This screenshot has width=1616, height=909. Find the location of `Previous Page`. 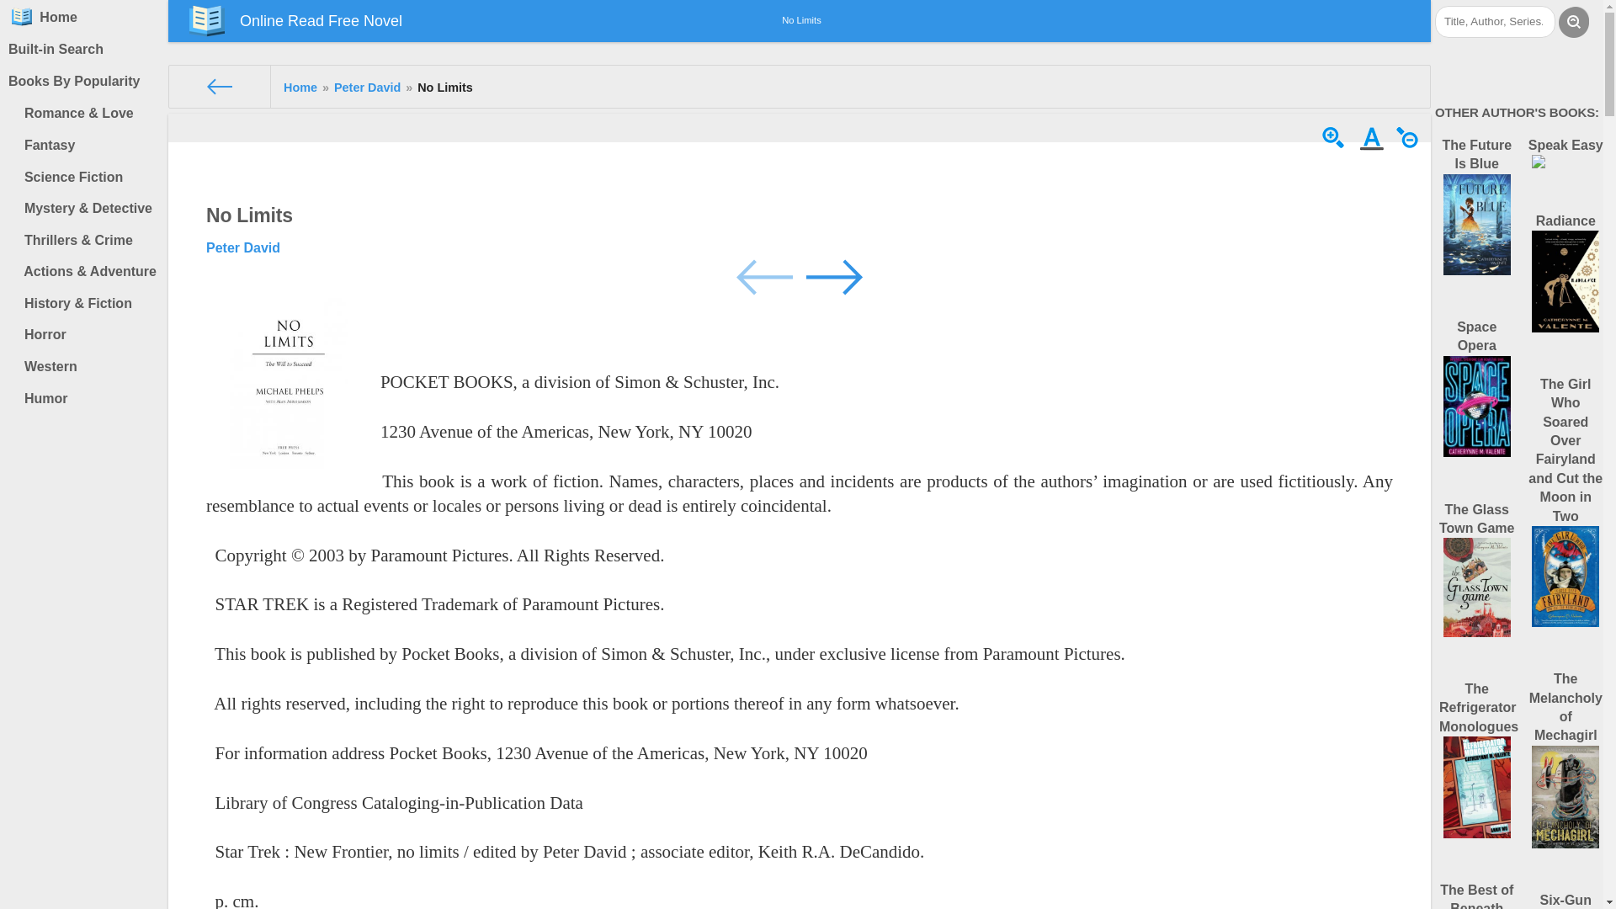

Previous Page is located at coordinates (766, 274).